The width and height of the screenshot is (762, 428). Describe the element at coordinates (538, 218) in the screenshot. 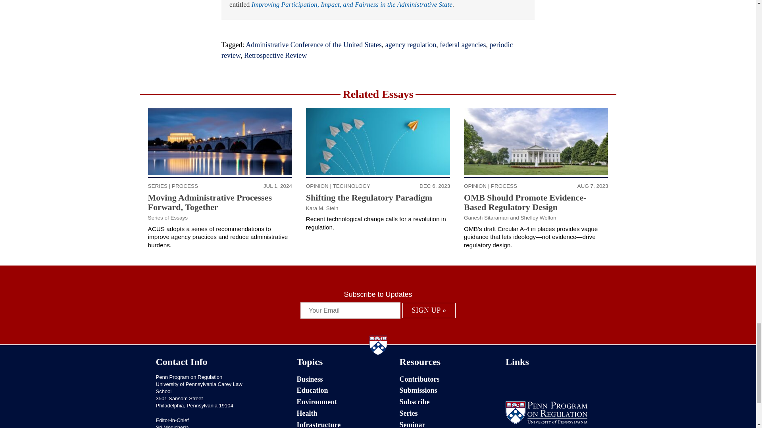

I see `Posts by Shelley Welton` at that location.